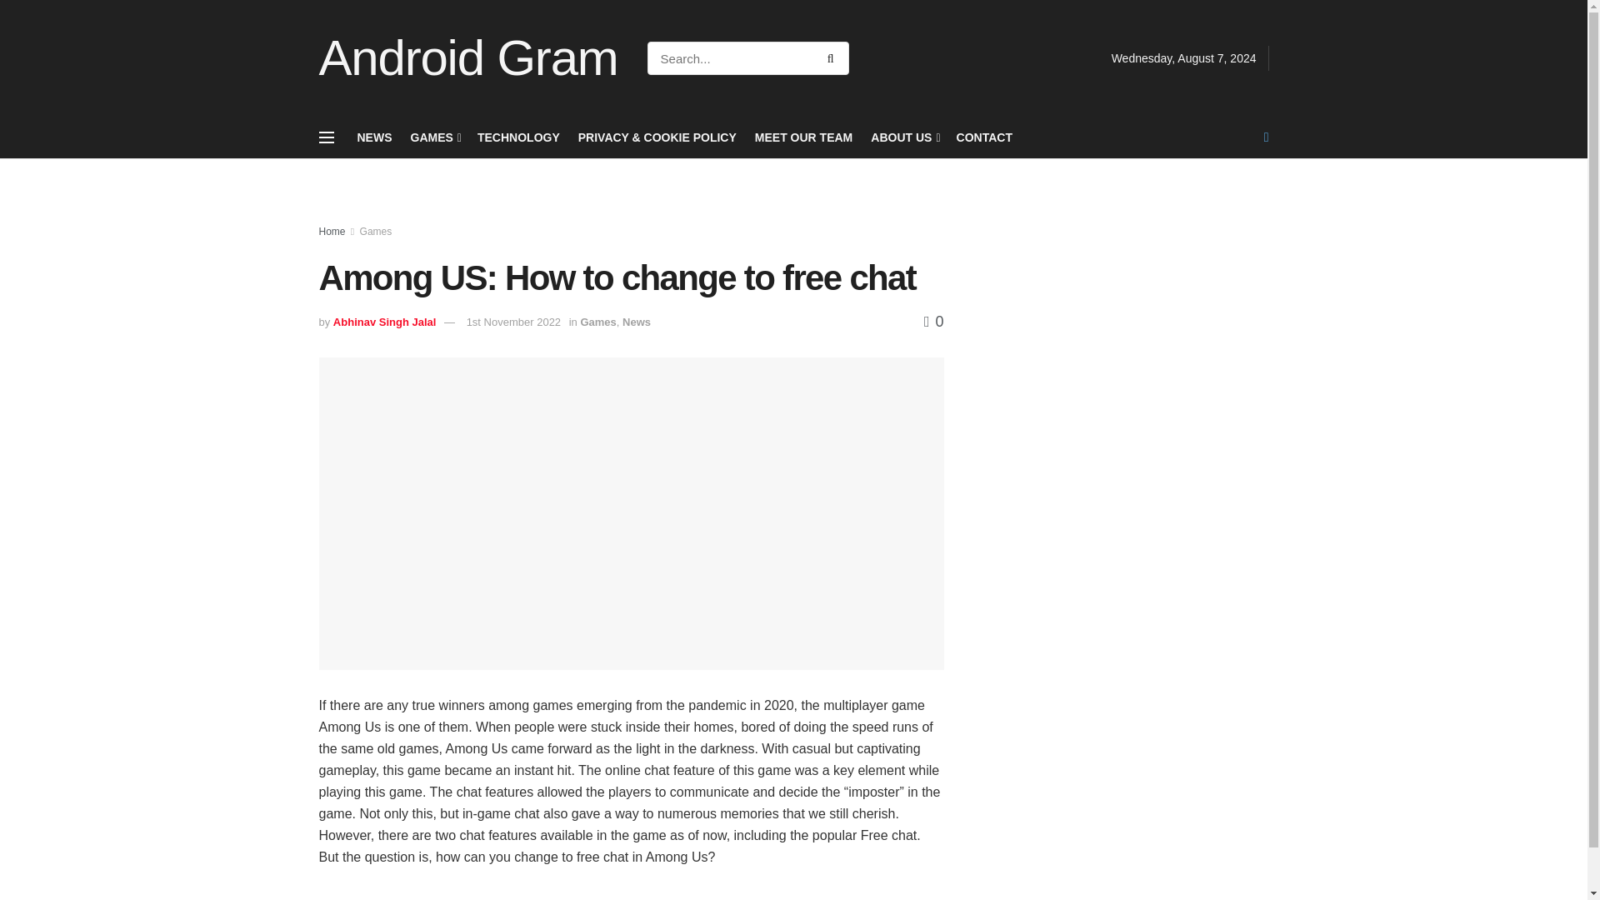 Image resolution: width=1600 pixels, height=900 pixels. Describe the element at coordinates (637, 322) in the screenshot. I see `News` at that location.